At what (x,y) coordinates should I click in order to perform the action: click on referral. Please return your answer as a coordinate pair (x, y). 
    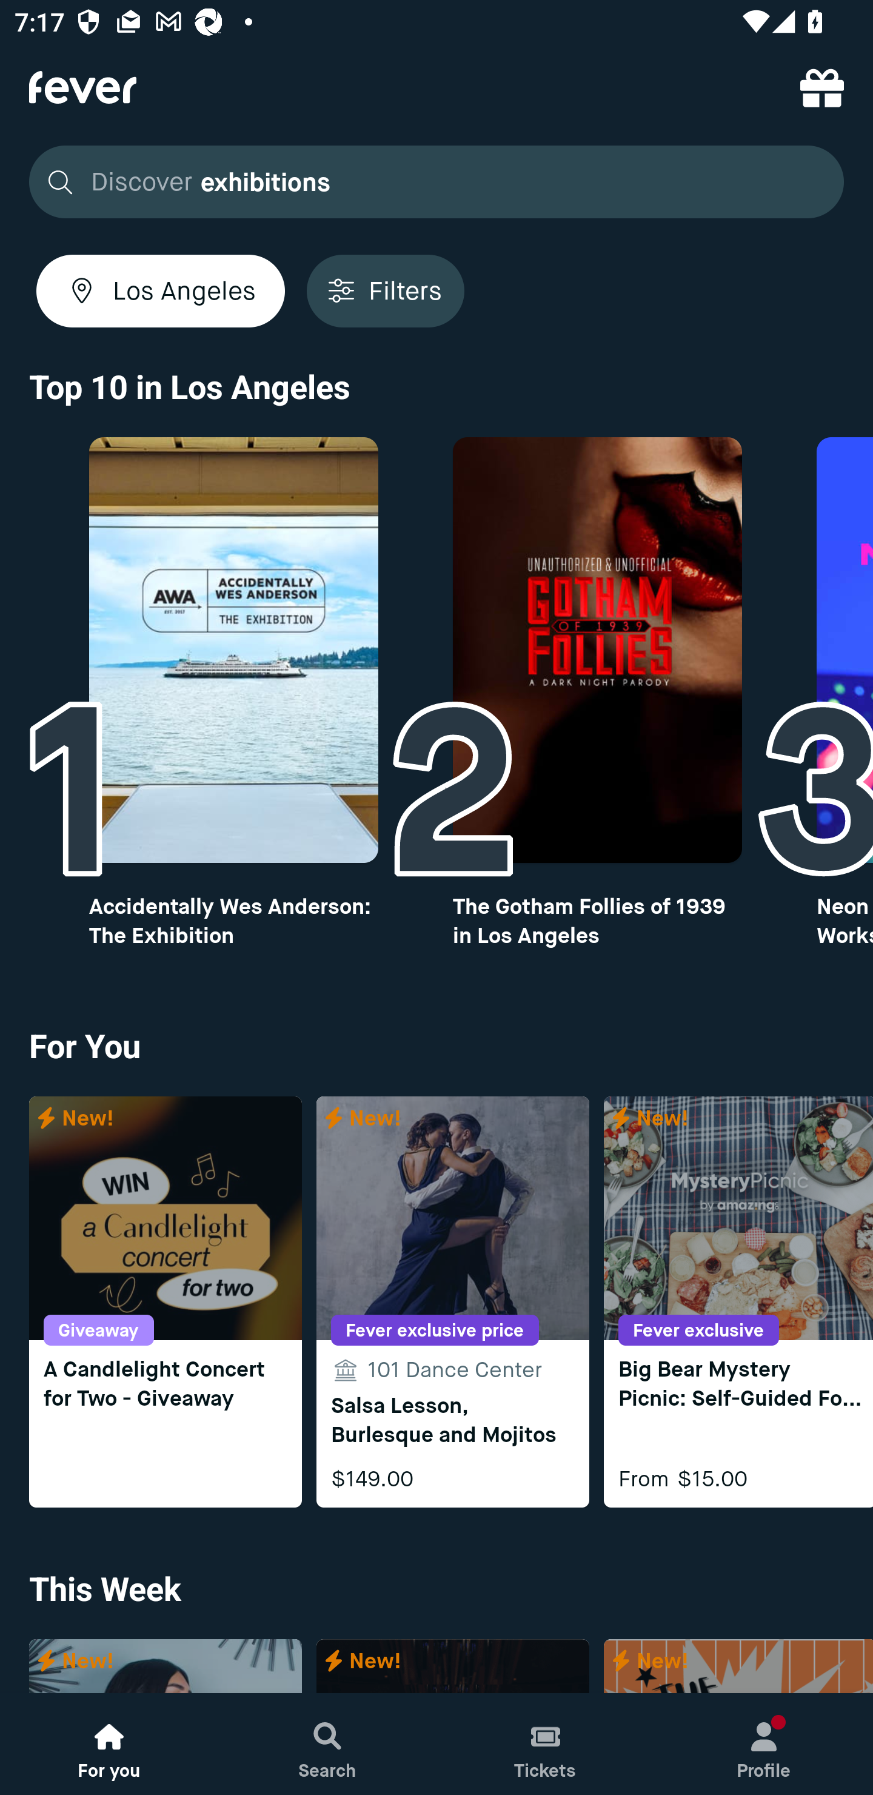
    Looking at the image, I should click on (822, 87).